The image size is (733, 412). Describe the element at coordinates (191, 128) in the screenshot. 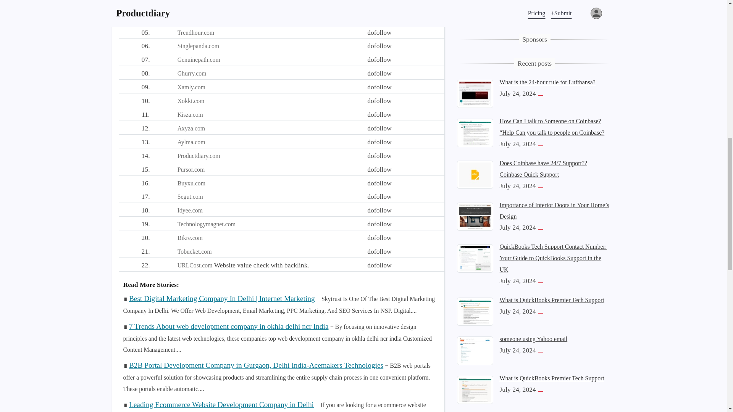

I see `Axyza.com` at that location.